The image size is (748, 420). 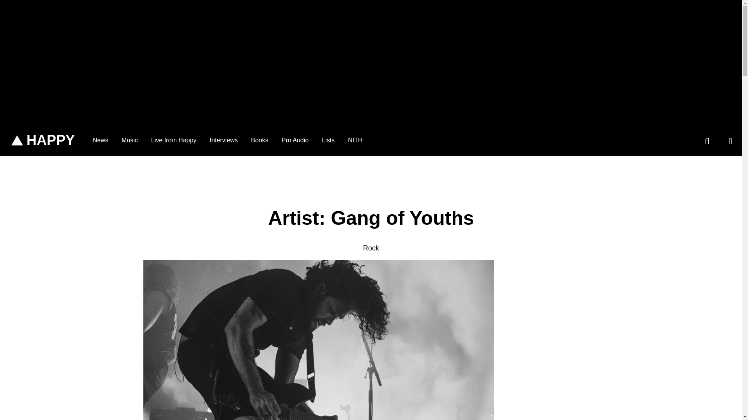 What do you see at coordinates (224, 140) in the screenshot?
I see `Interviews` at bounding box center [224, 140].